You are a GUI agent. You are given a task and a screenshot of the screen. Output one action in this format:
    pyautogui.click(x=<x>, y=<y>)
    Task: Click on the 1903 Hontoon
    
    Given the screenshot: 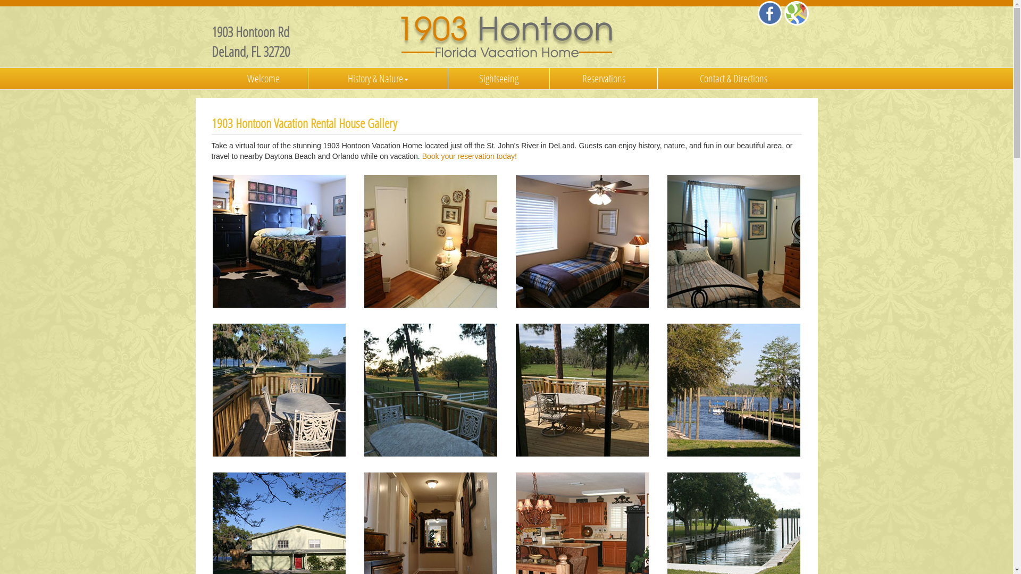 What is the action you would take?
    pyautogui.click(x=582, y=241)
    